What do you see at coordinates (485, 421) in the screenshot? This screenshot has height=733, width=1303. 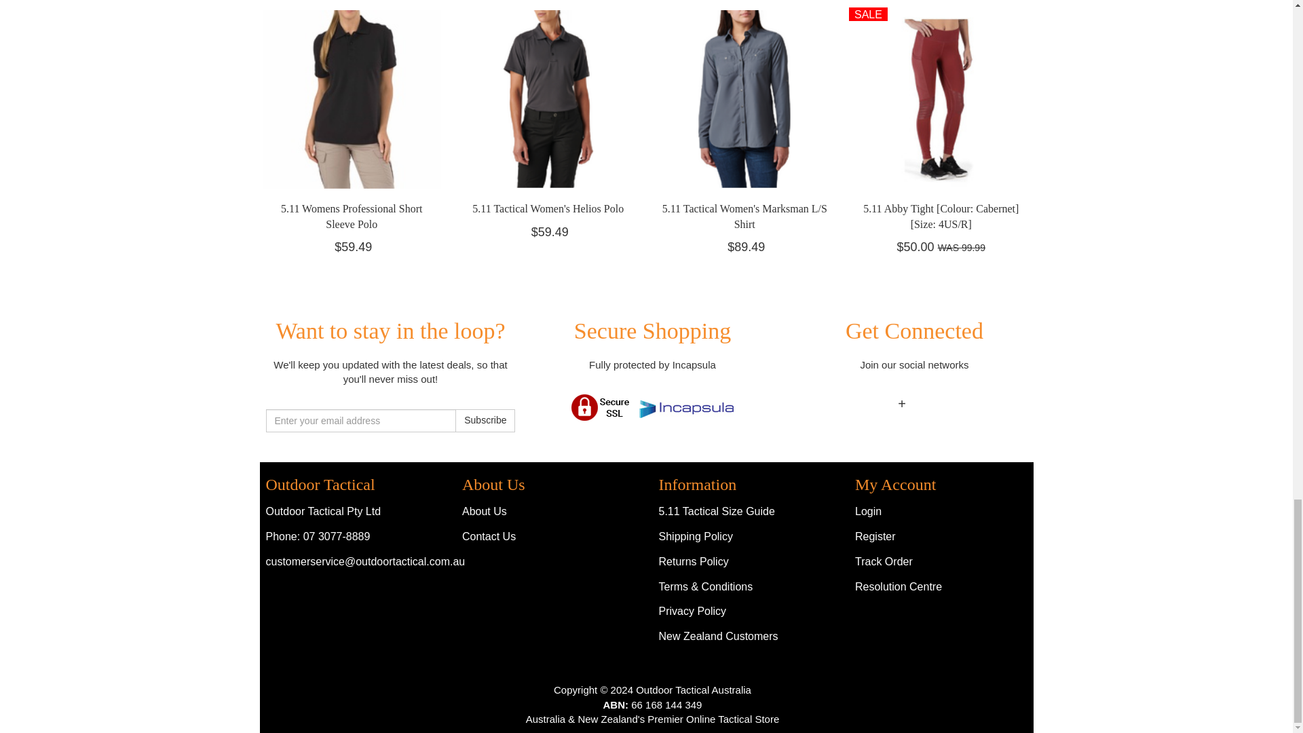 I see `Subscribe` at bounding box center [485, 421].